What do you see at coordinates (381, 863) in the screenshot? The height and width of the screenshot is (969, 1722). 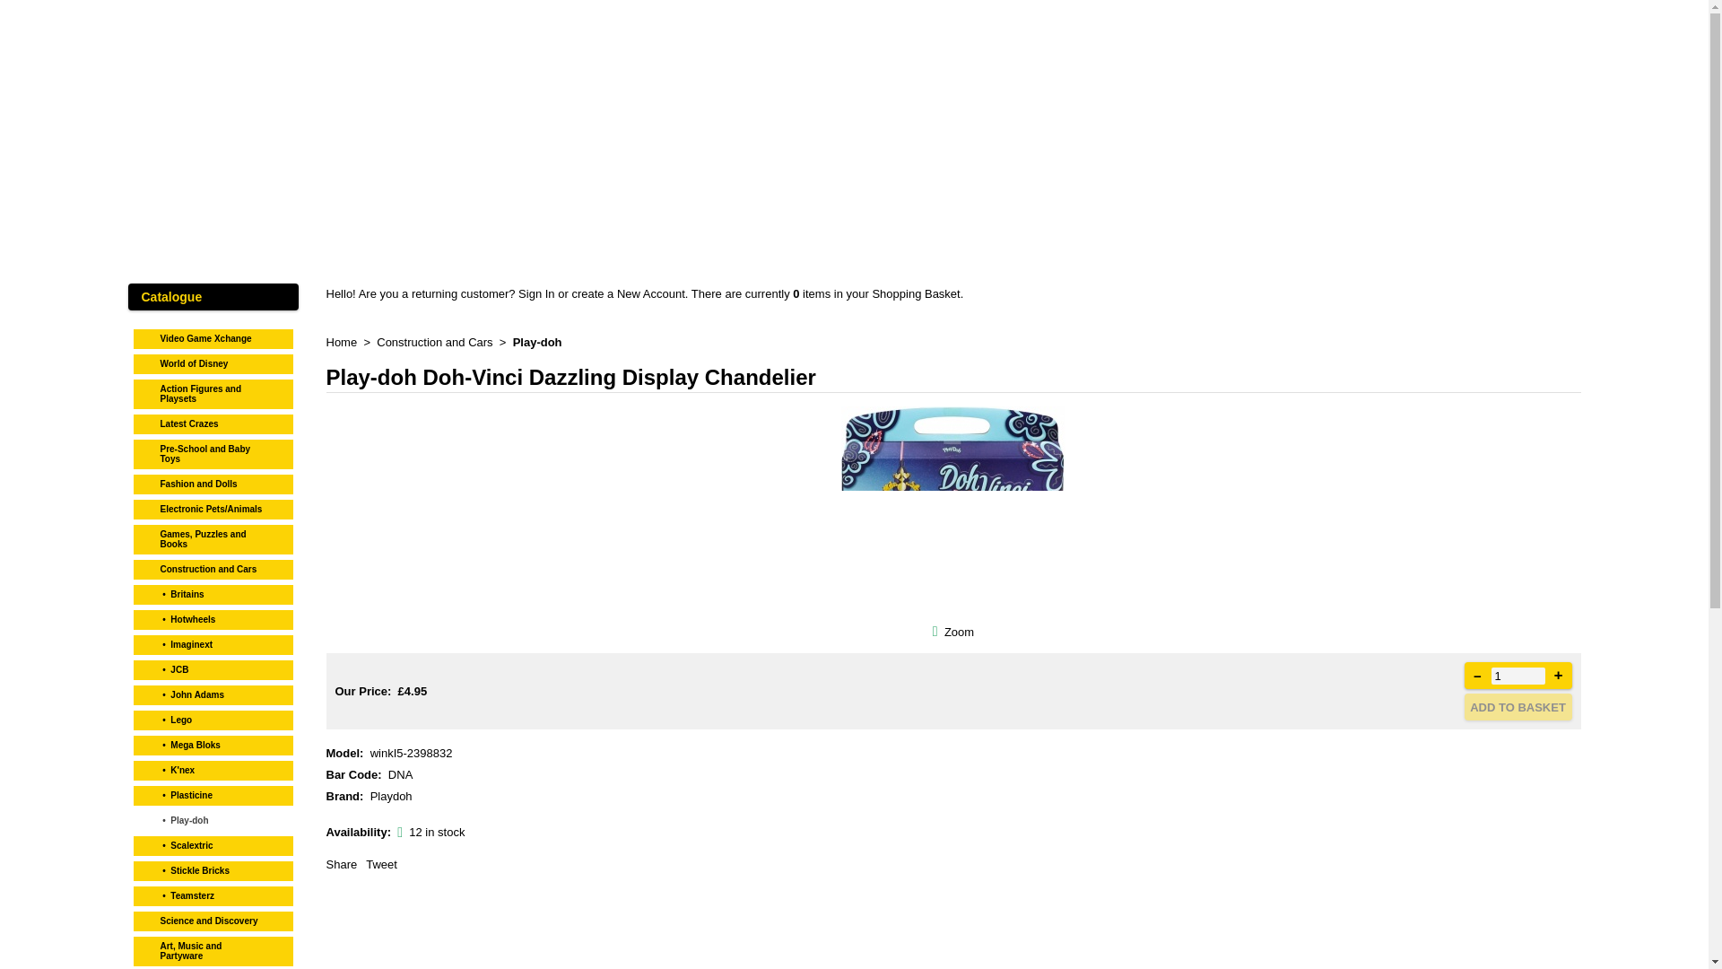 I see `Tweet` at bounding box center [381, 863].